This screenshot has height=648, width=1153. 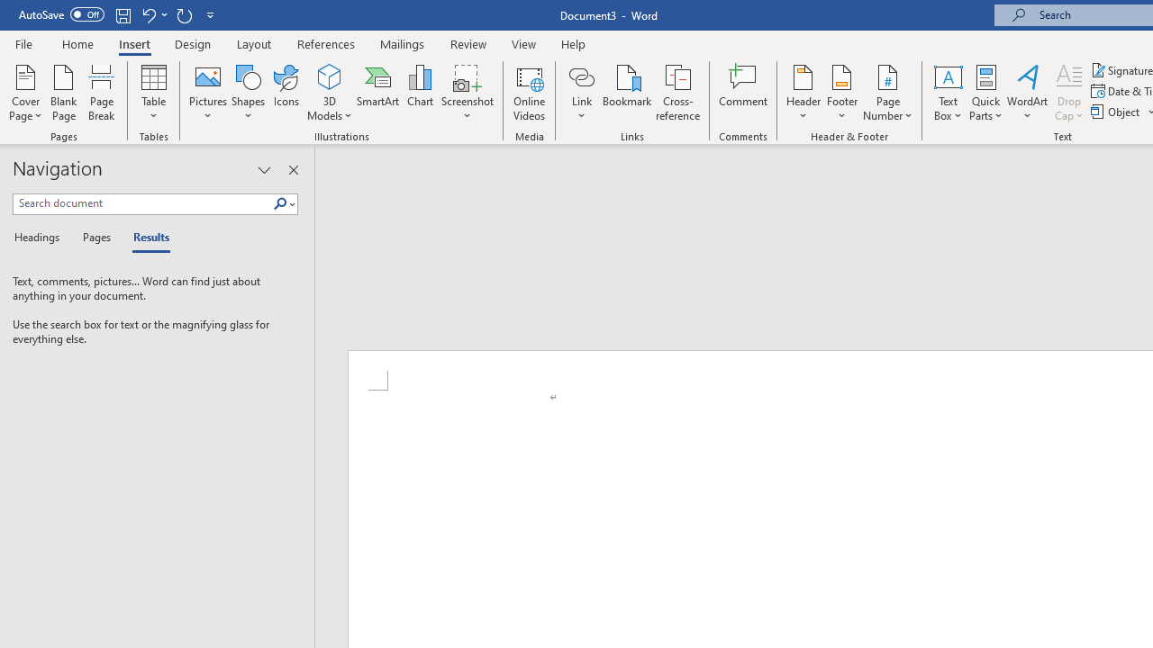 What do you see at coordinates (135, 43) in the screenshot?
I see `Insert` at bounding box center [135, 43].